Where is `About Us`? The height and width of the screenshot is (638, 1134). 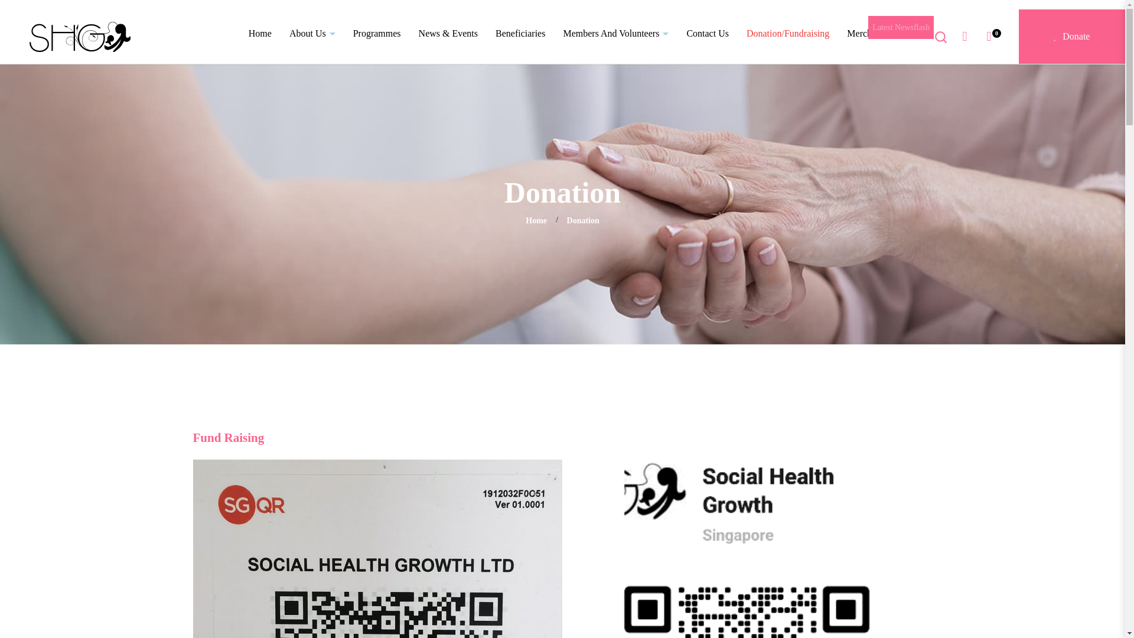
About Us is located at coordinates (321, 34).